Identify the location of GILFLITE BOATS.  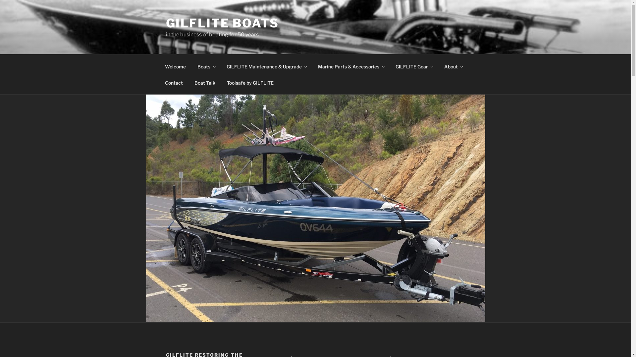
(222, 23).